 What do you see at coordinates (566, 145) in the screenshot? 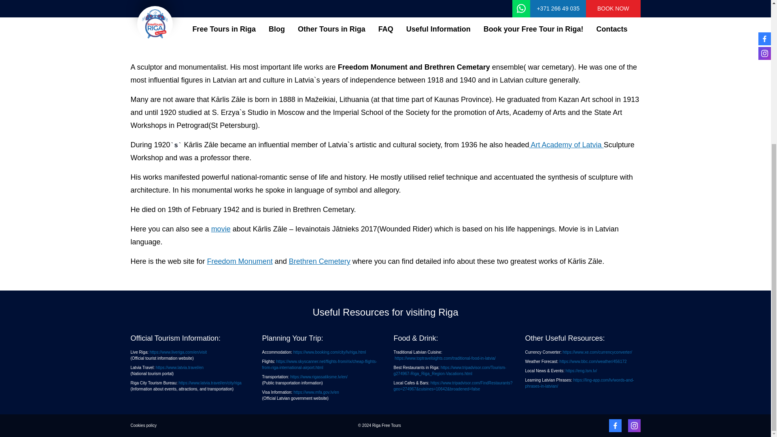
I see ` Art Academy of Latvia ` at bounding box center [566, 145].